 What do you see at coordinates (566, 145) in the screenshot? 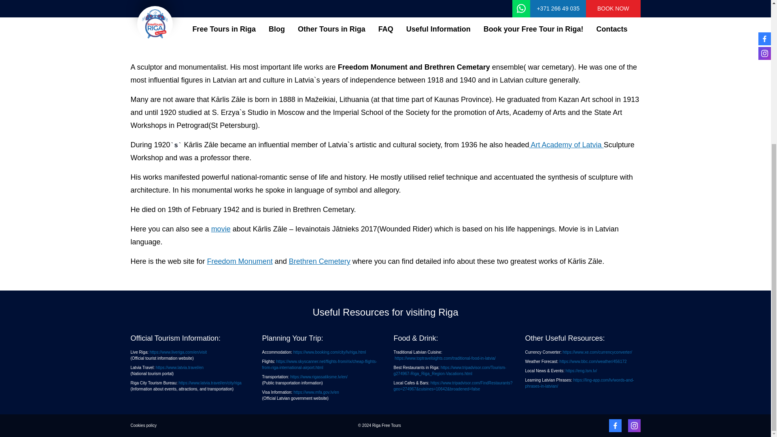
I see ` Art Academy of Latvia ` at bounding box center [566, 145].